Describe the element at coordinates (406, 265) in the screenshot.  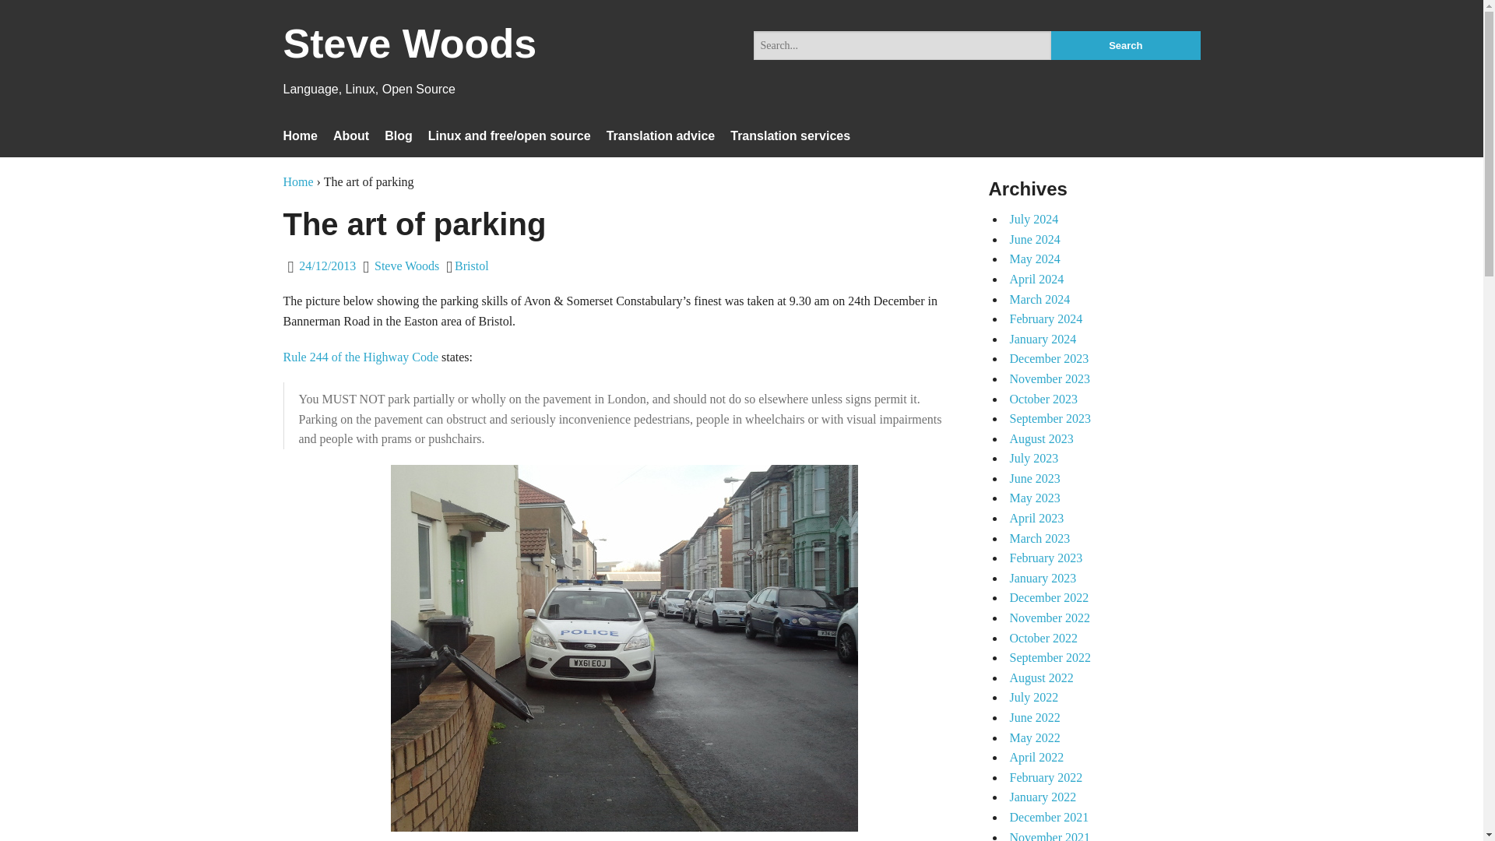
I see `Steve Woods` at that location.